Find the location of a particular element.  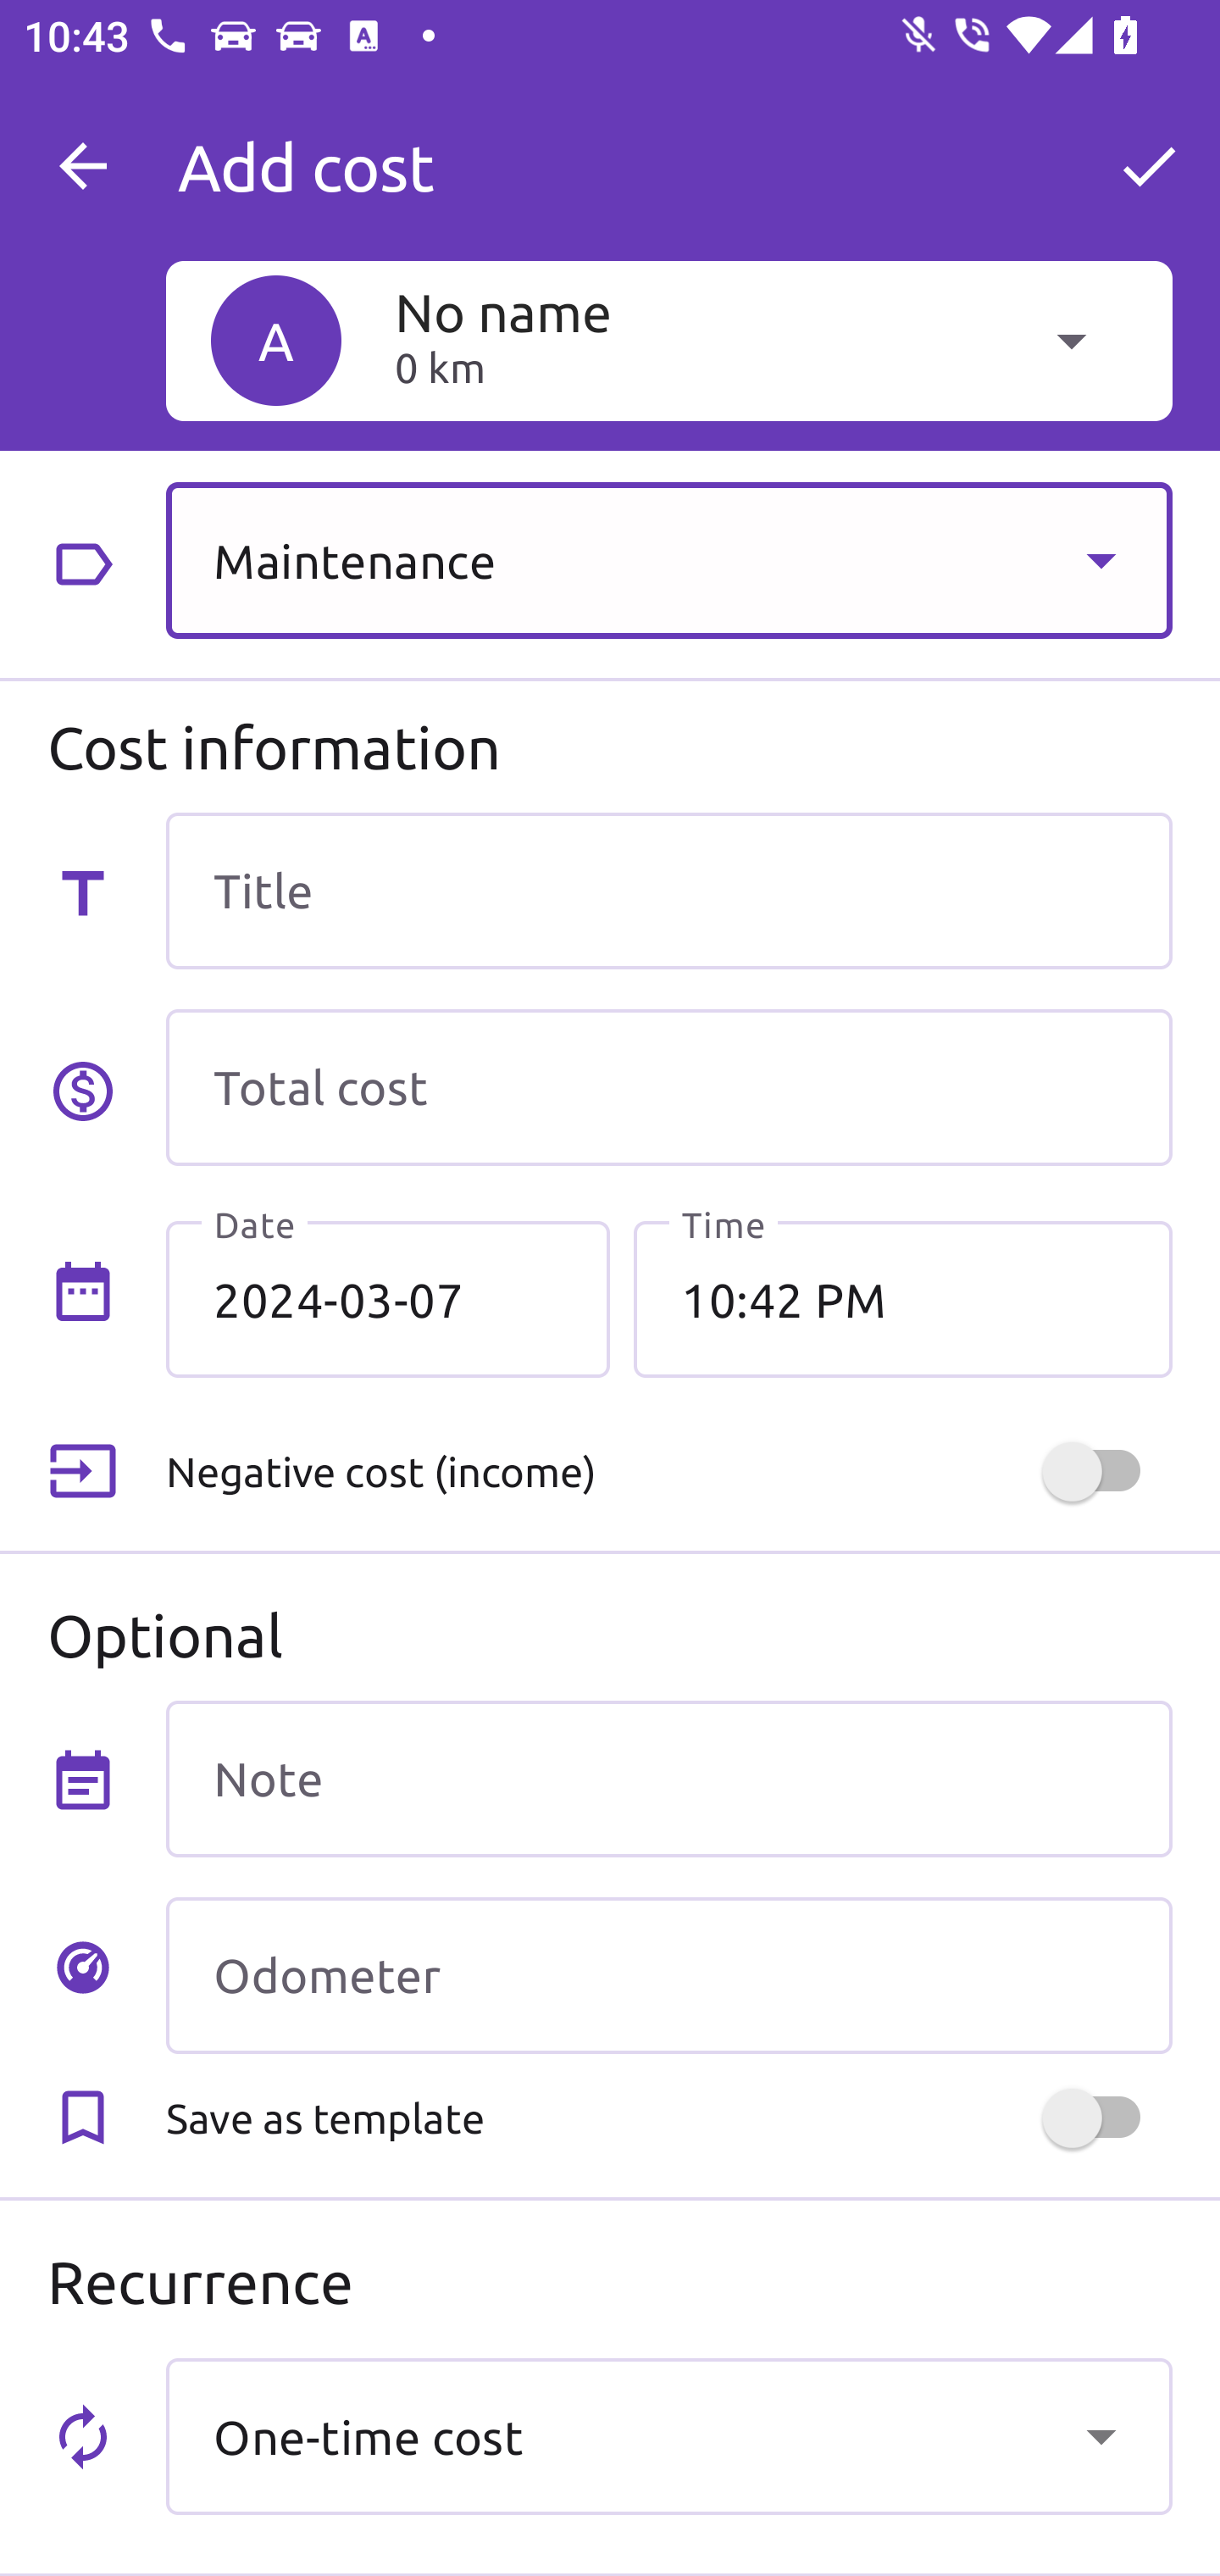

OK is located at coordinates (1149, 166).